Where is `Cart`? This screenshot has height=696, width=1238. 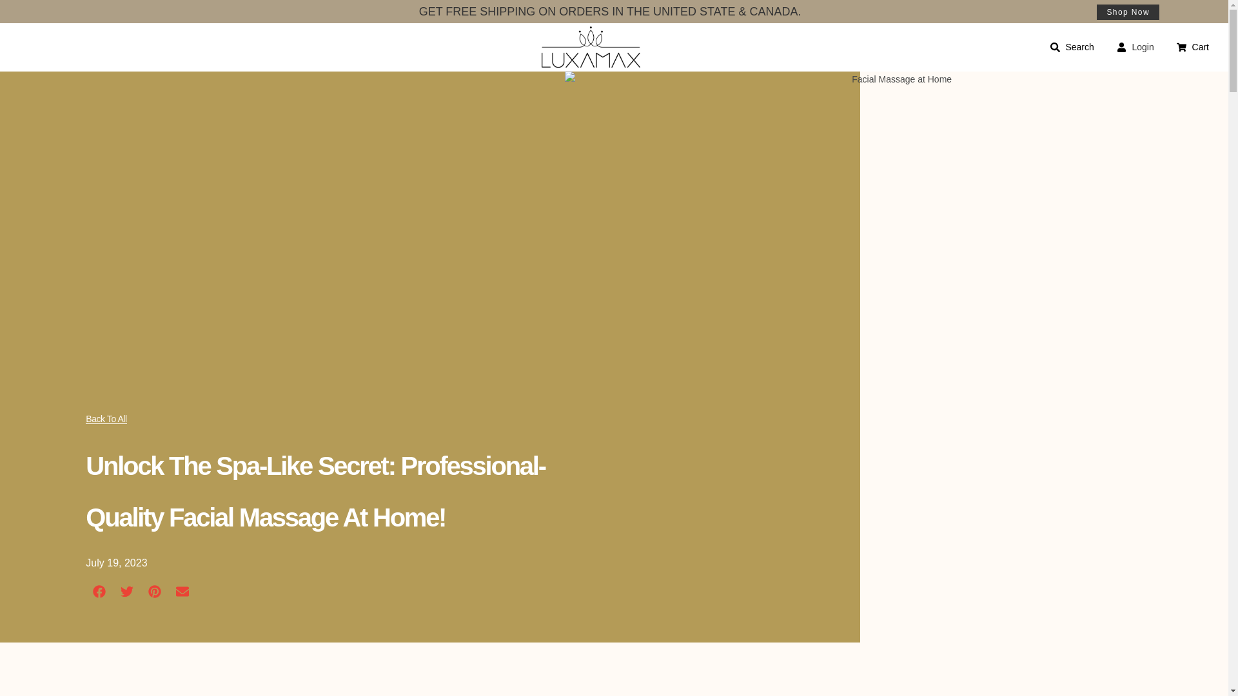 Cart is located at coordinates (1193, 47).